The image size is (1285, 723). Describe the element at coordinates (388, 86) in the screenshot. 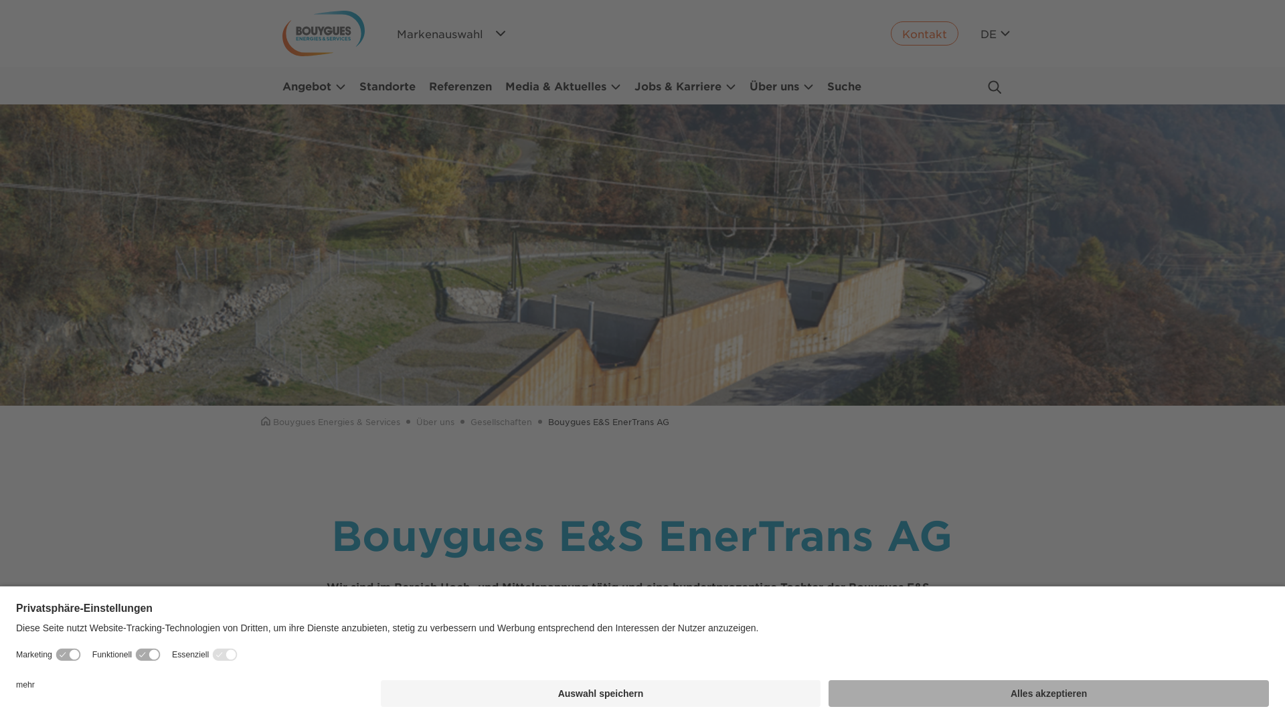

I see `Standorte` at that location.